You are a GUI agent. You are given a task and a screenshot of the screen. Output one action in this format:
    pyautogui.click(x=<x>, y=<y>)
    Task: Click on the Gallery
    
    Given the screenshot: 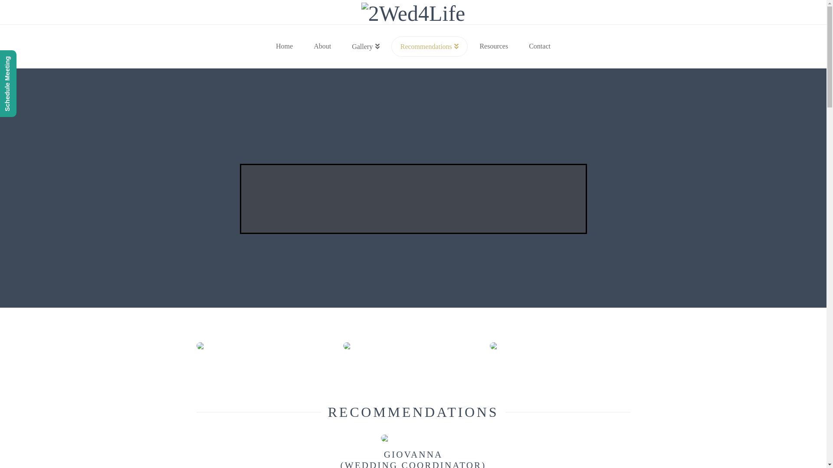 What is the action you would take?
    pyautogui.click(x=366, y=46)
    